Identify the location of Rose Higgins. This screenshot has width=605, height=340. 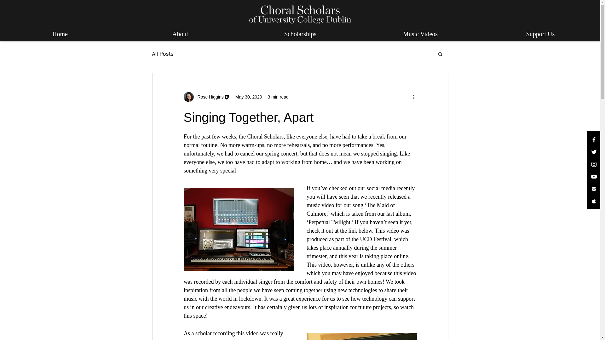
(208, 97).